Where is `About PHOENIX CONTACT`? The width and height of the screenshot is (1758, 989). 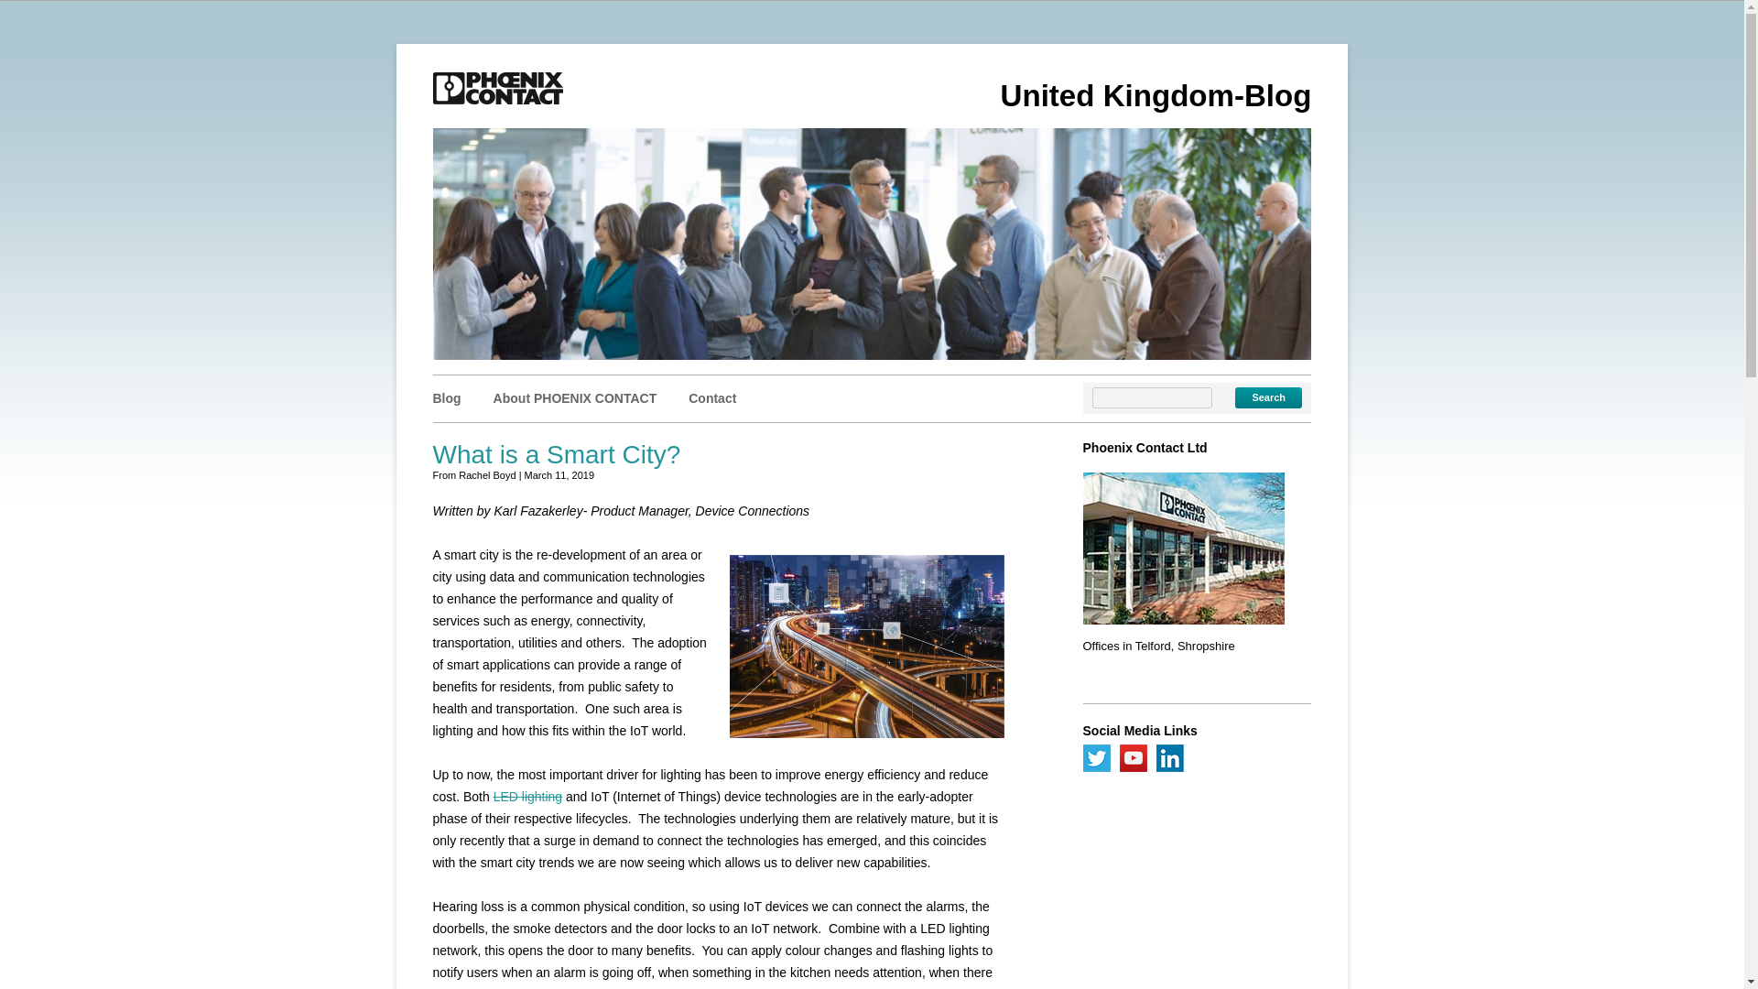
About PHOENIX CONTACT is located at coordinates (575, 397).